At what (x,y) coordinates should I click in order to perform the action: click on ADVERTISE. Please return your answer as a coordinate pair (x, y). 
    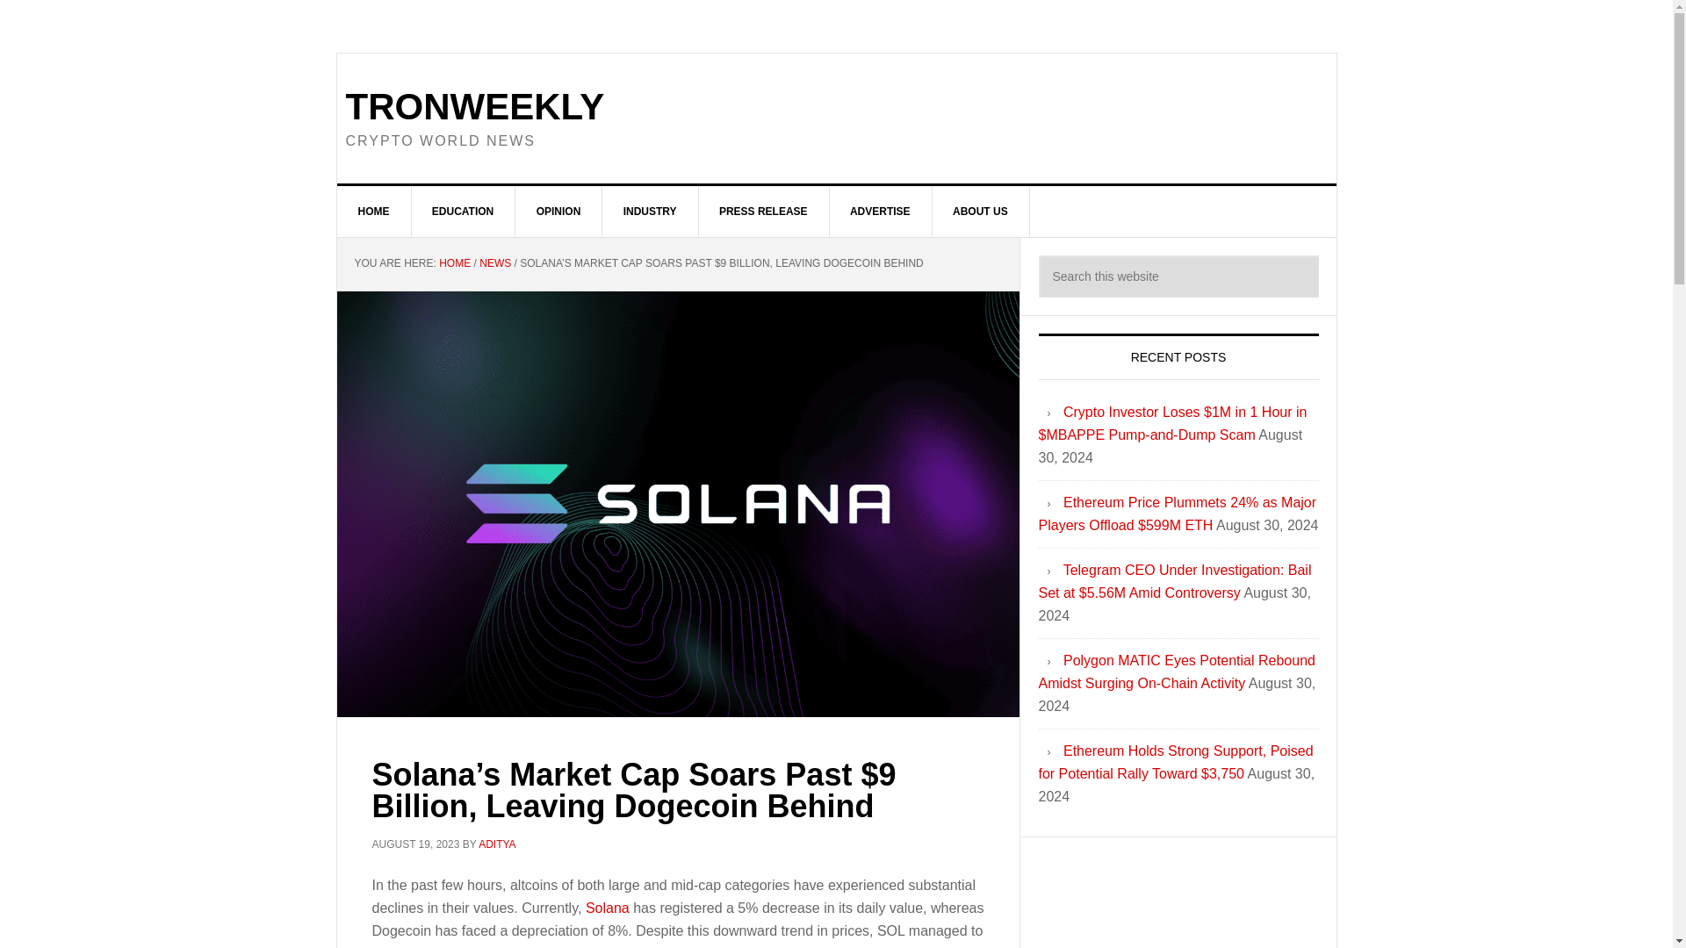
    Looking at the image, I should click on (880, 211).